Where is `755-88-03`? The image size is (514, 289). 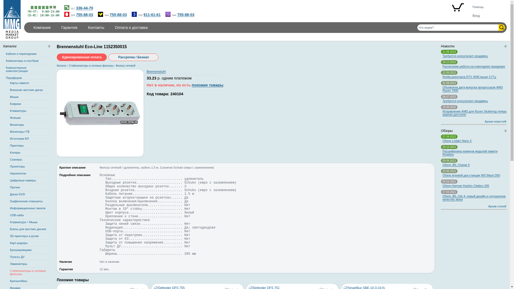
755-88-03 is located at coordinates (118, 15).